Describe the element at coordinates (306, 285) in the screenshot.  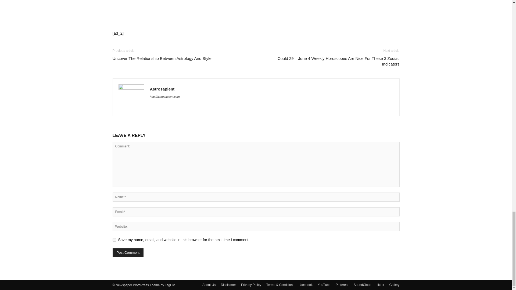
I see `facebook` at that location.